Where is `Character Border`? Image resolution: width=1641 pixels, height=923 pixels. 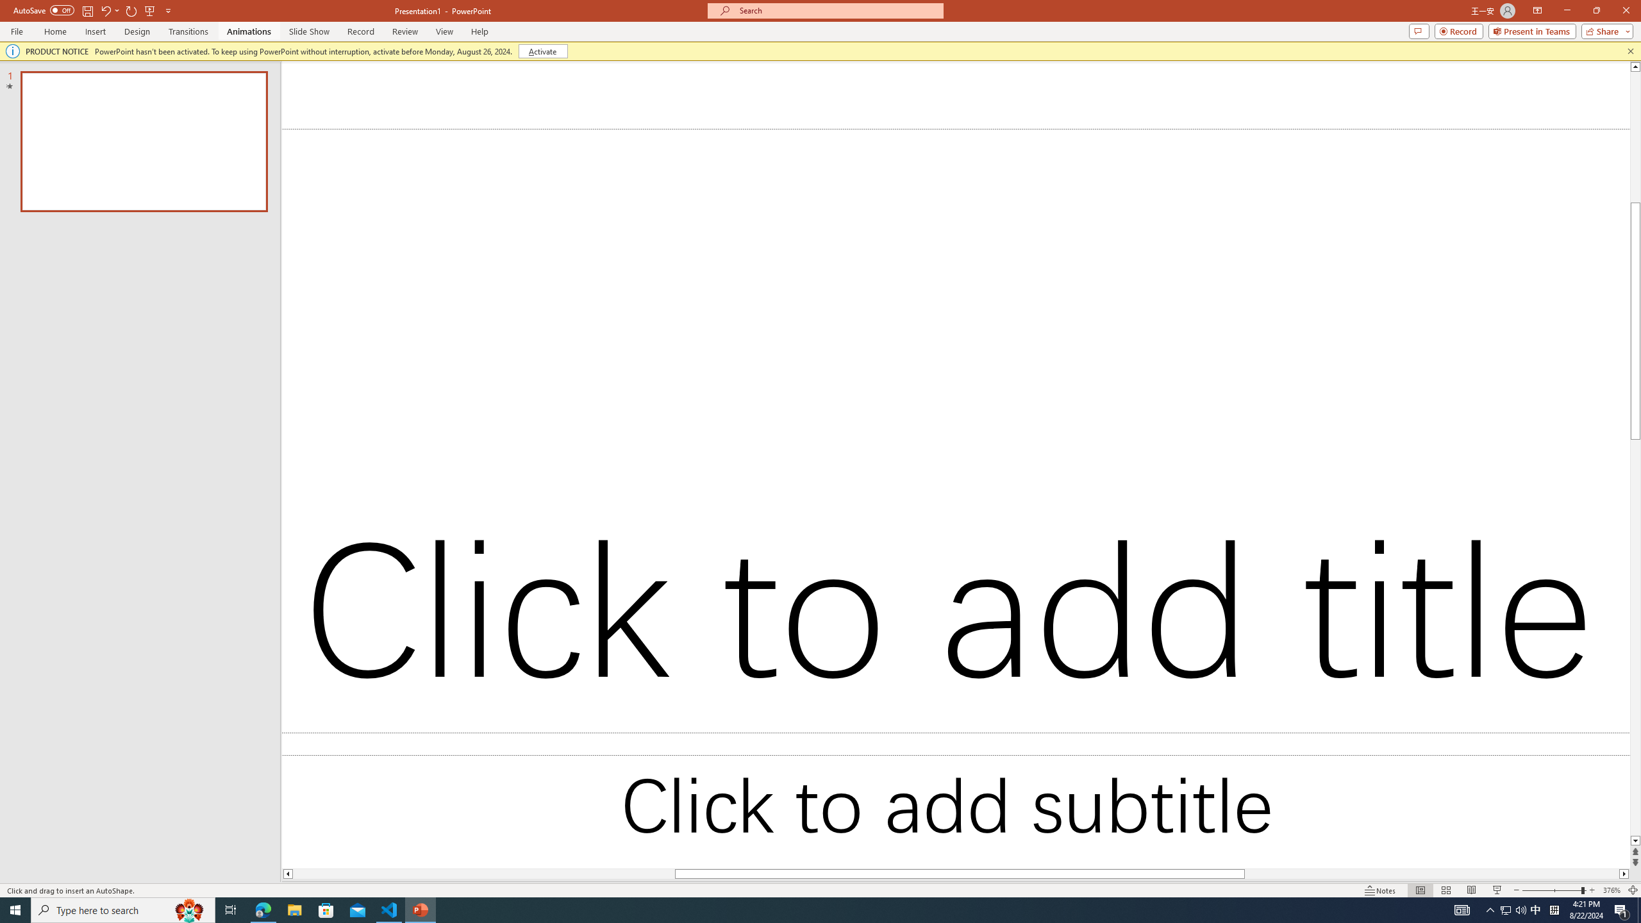
Character Border is located at coordinates (422, 88).